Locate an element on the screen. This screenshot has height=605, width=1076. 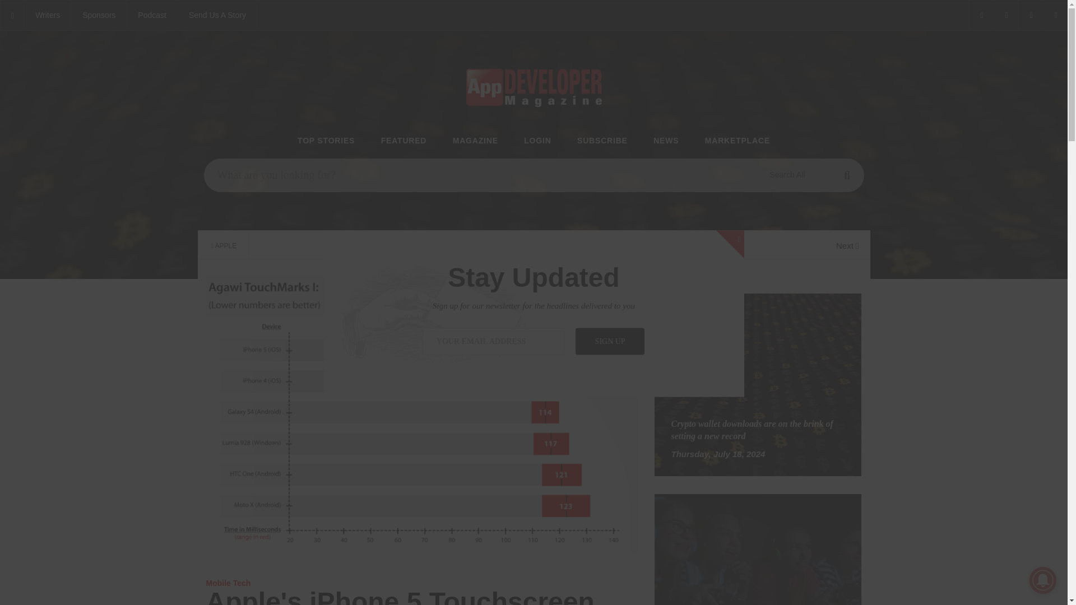
FEATURED is located at coordinates (403, 141).